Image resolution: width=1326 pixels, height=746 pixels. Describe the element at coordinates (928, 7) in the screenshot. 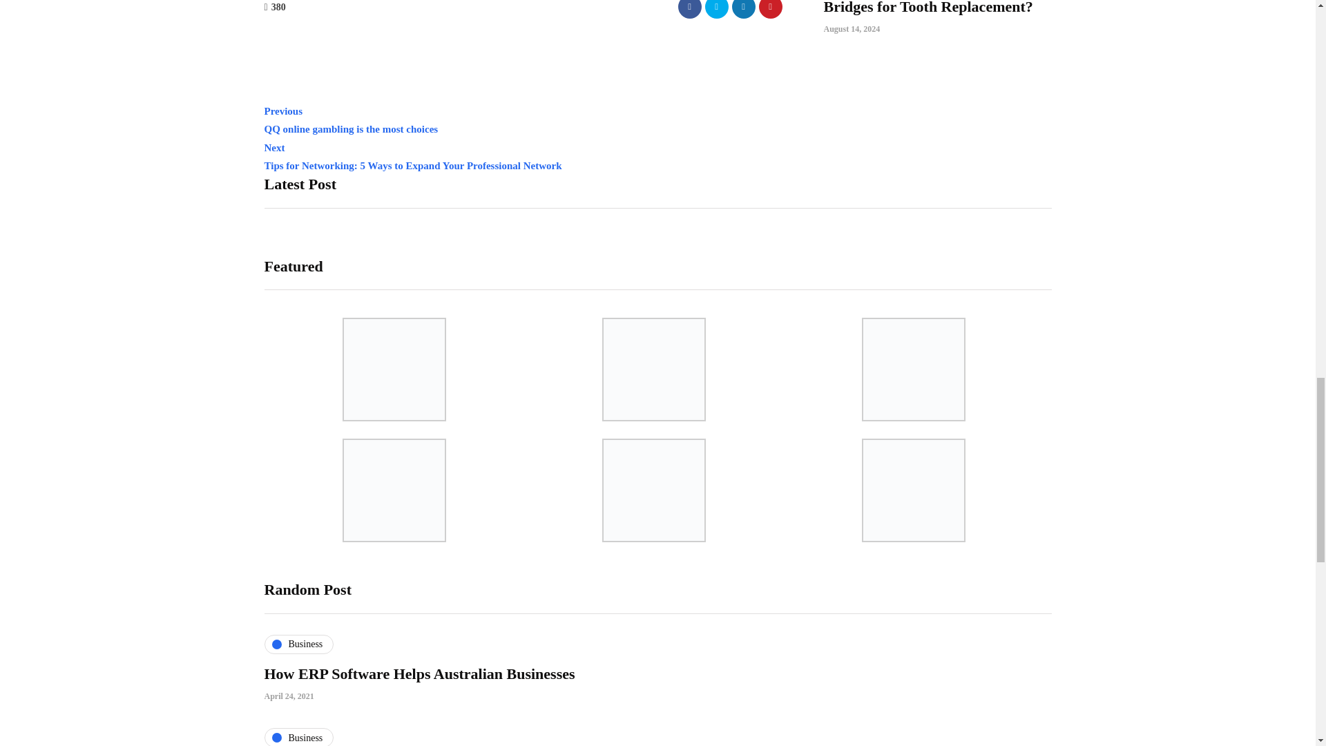

I see `Why Choose Porcelain Fixed Bridges for Tooth Replacement?` at that location.